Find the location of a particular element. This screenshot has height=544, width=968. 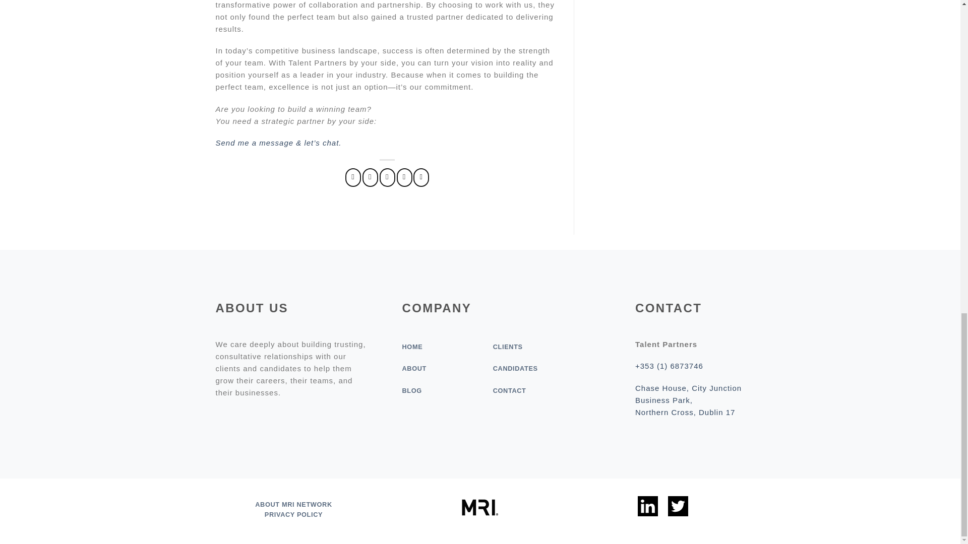

PRIVACY POLICY is located at coordinates (293, 515).